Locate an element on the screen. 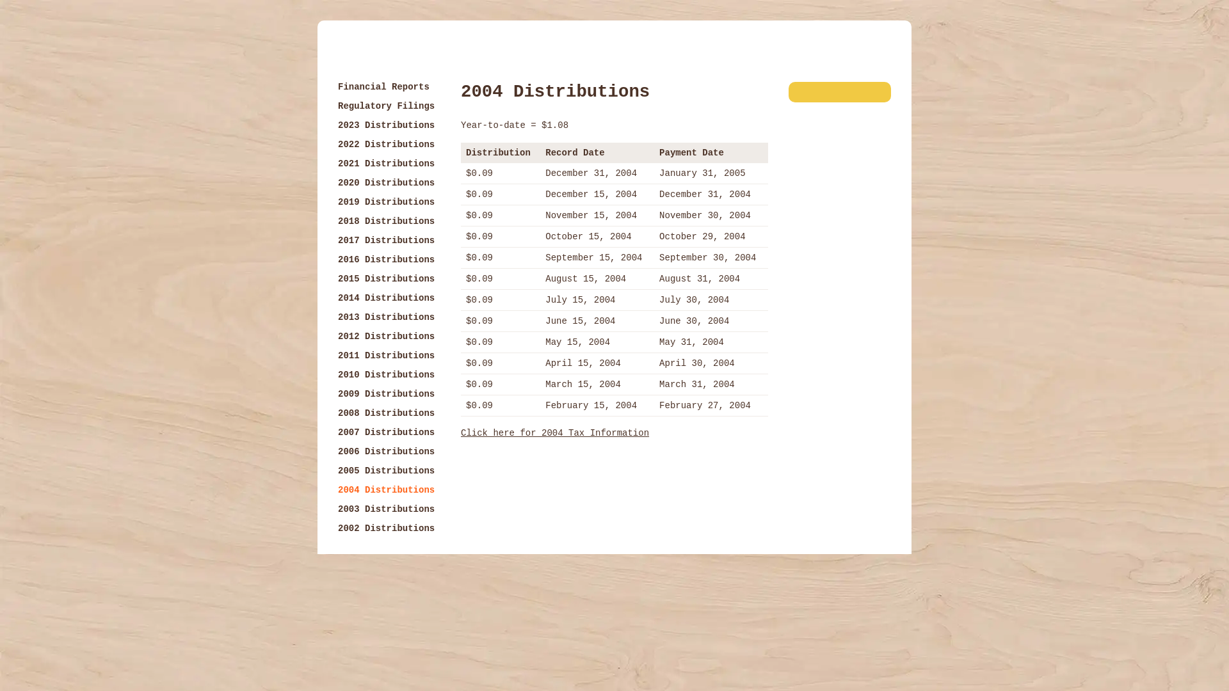 The height and width of the screenshot is (691, 1229). 2017 Distributions is located at coordinates (387, 241).